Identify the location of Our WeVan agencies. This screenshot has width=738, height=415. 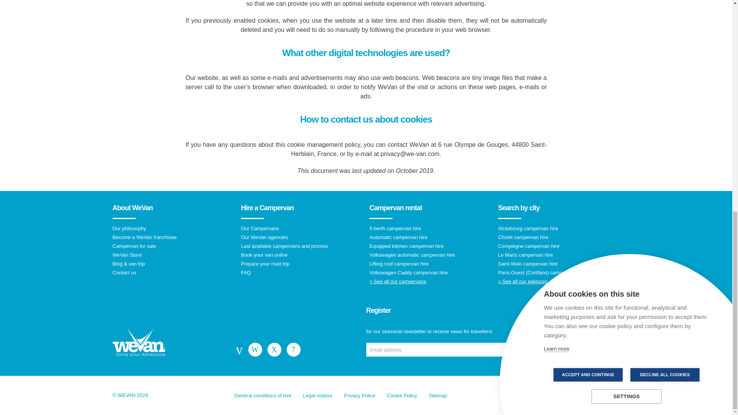
(302, 237).